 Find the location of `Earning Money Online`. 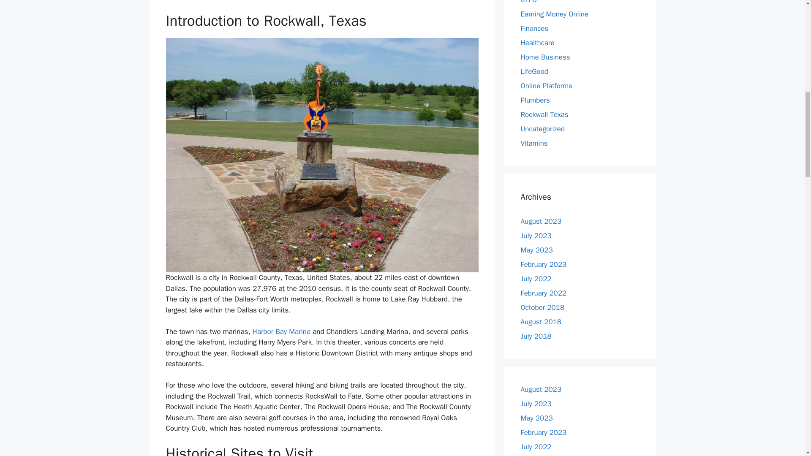

Earning Money Online is located at coordinates (554, 14).